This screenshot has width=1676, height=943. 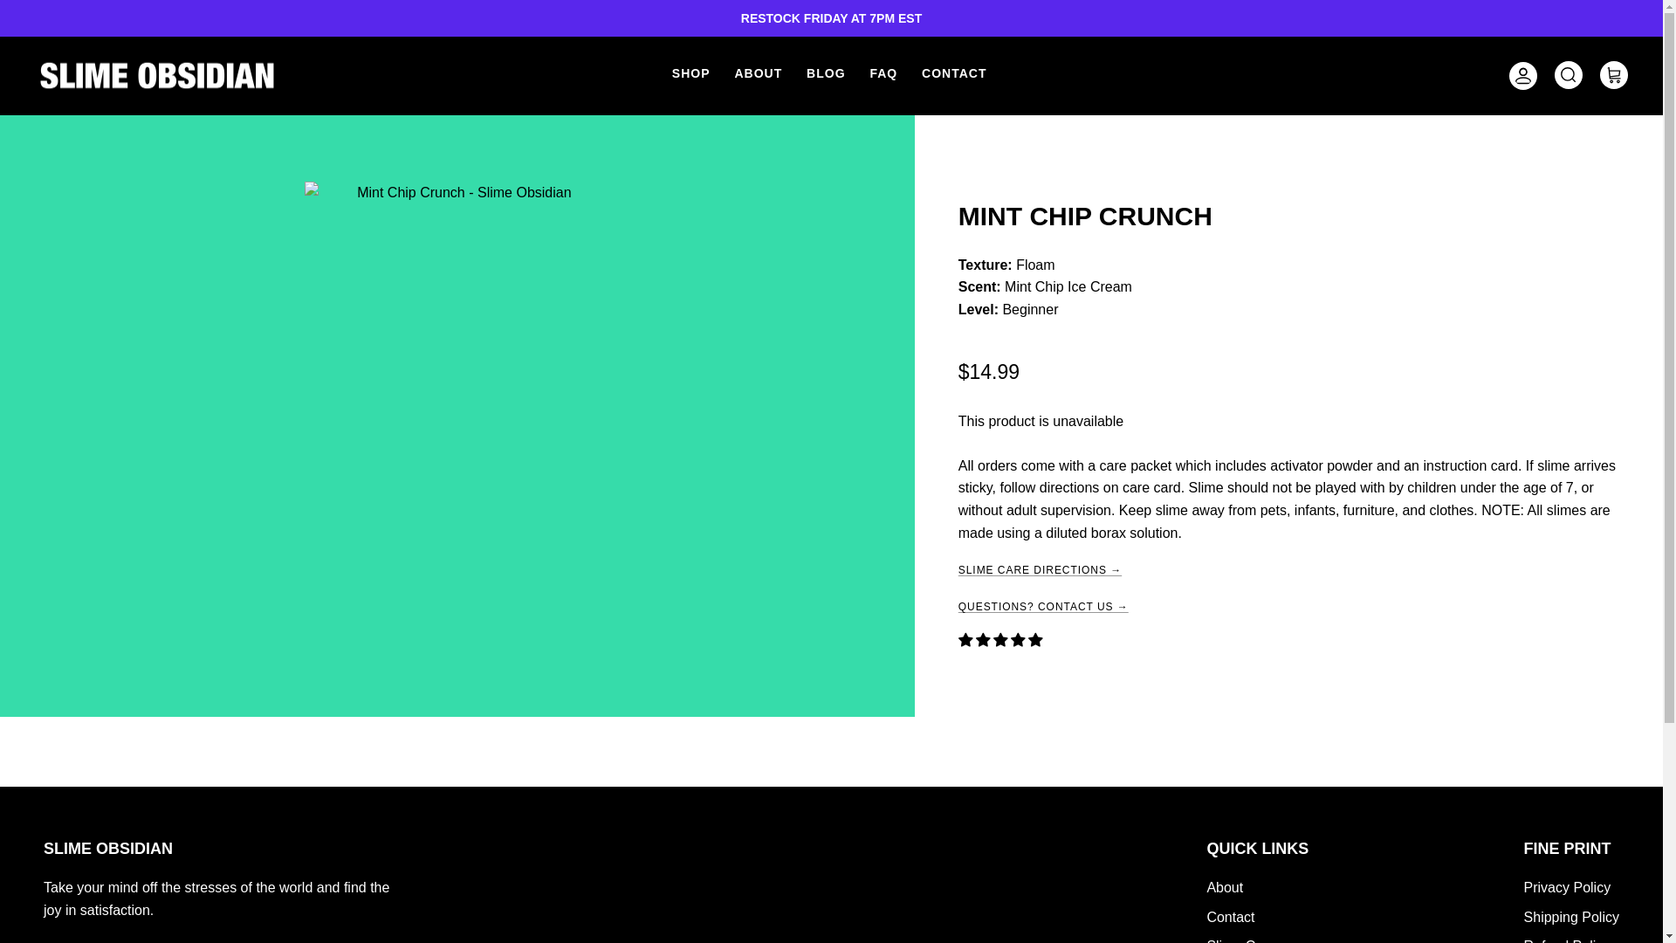 What do you see at coordinates (826, 73) in the screenshot?
I see `BLOG` at bounding box center [826, 73].